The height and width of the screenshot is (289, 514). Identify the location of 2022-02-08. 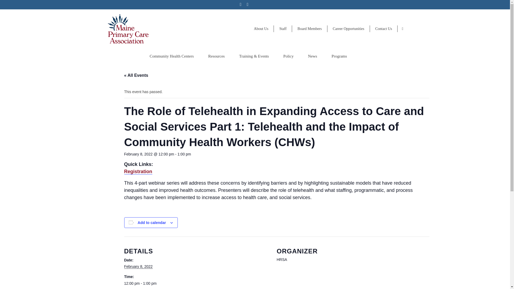
(197, 284).